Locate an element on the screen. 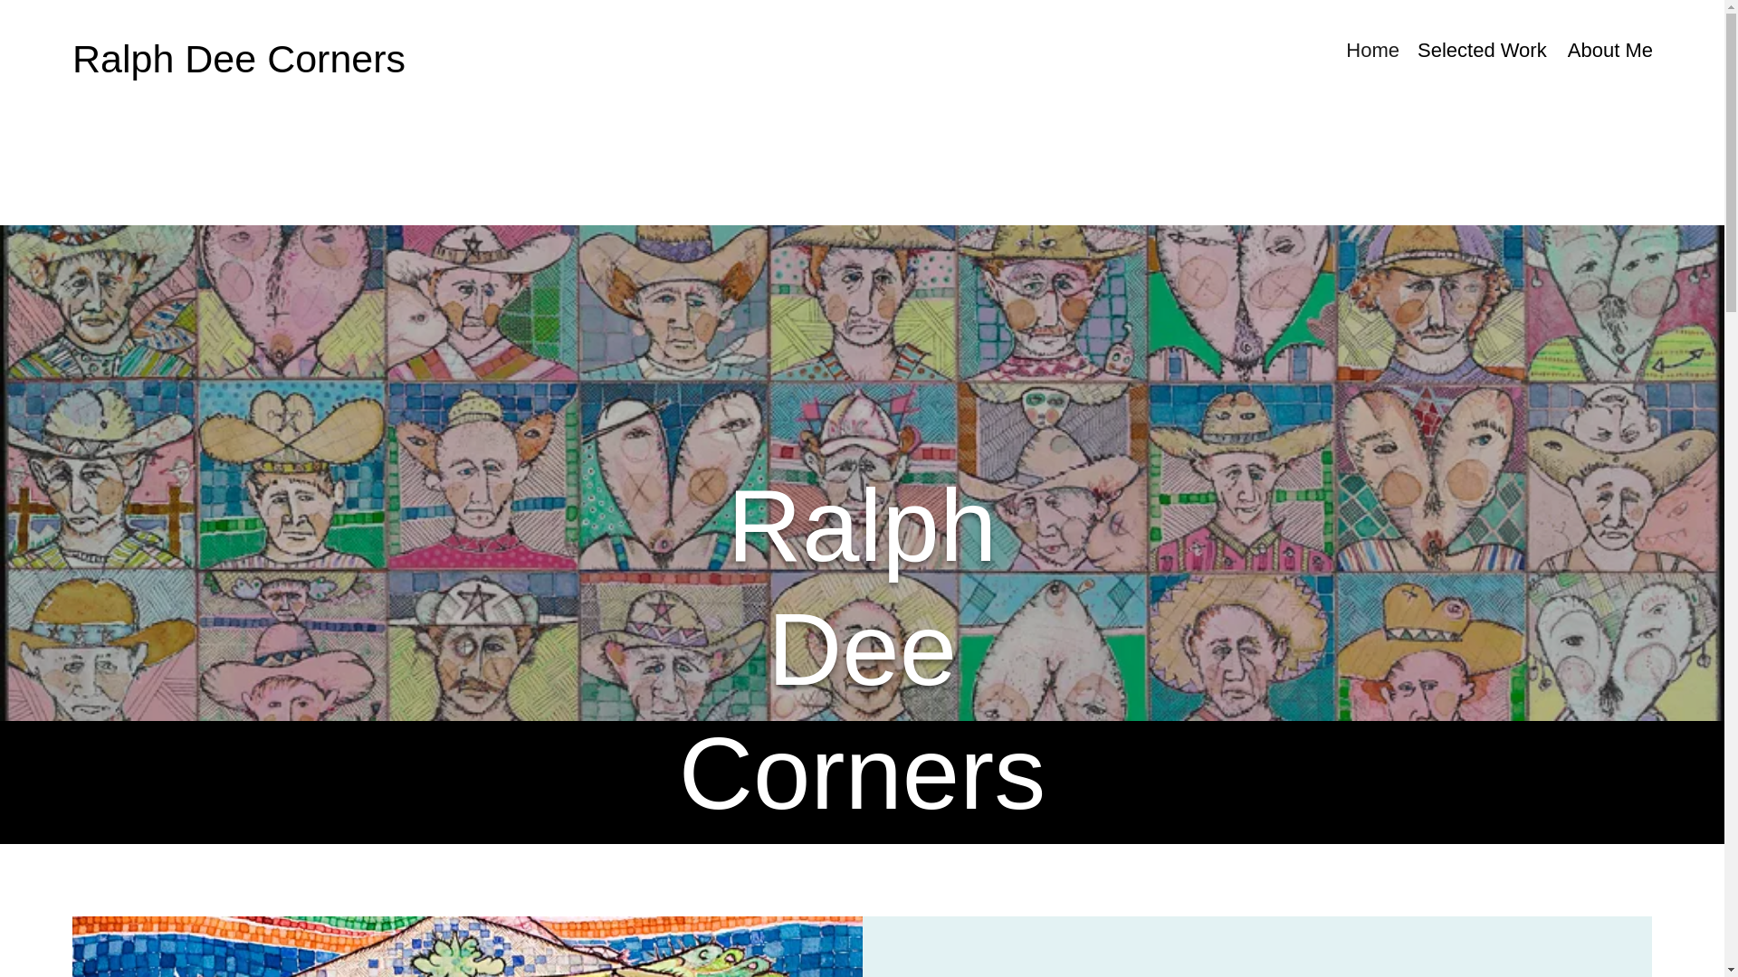  Selected Work is located at coordinates (1481, 49).